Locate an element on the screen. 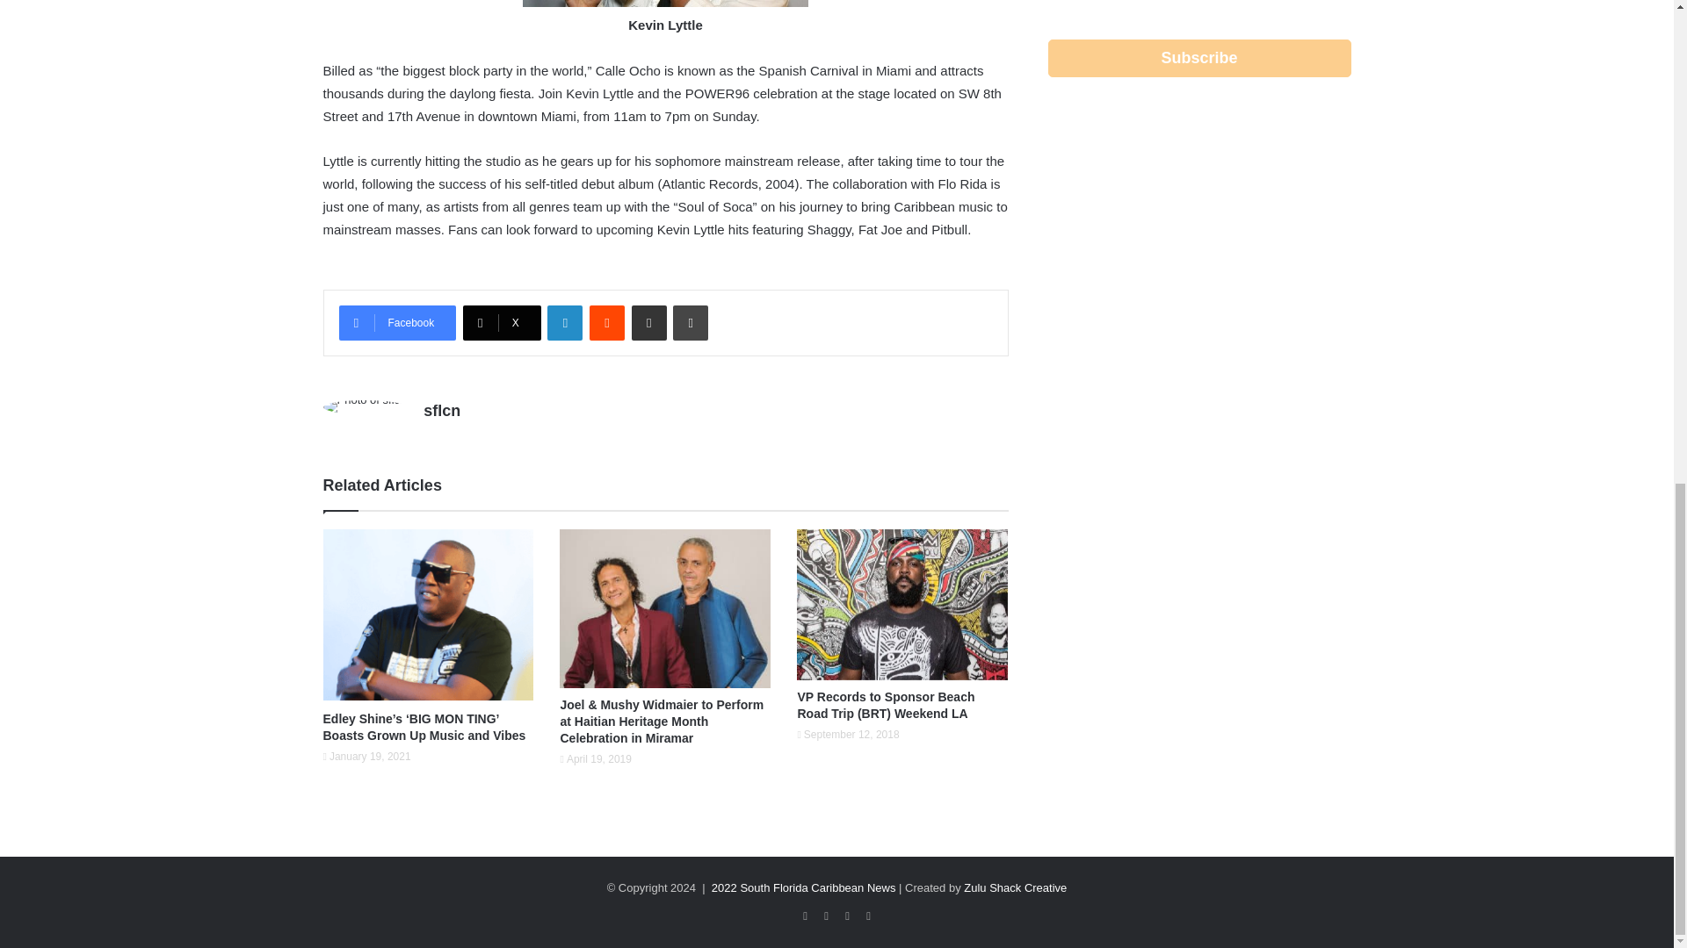  Reddit is located at coordinates (606, 322).